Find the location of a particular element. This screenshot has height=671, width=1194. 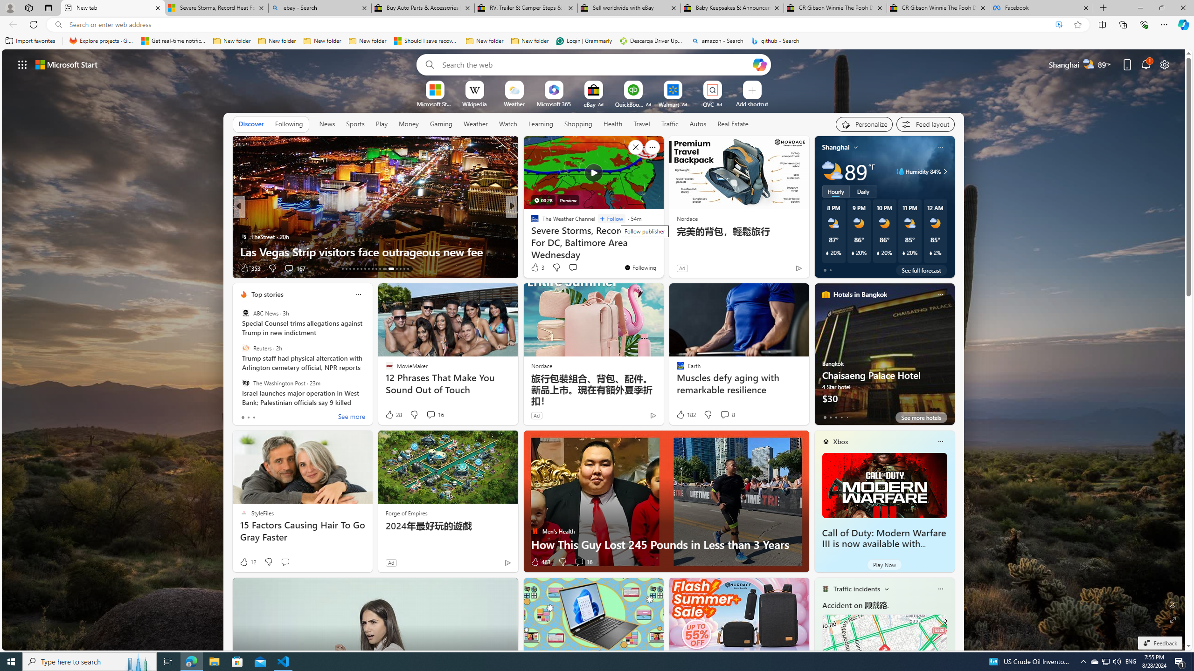

News is located at coordinates (327, 124).